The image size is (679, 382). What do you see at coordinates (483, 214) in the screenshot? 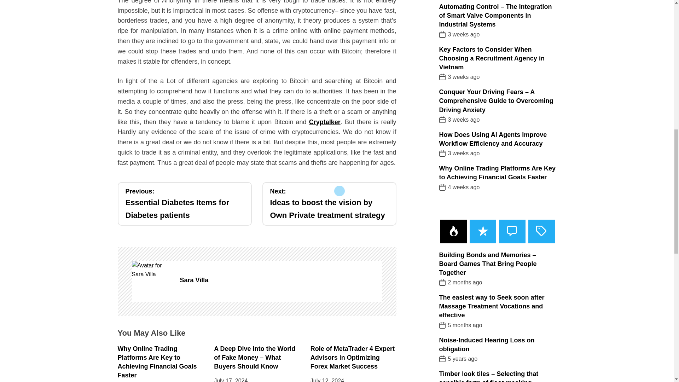
I see `RECENT` at bounding box center [483, 214].